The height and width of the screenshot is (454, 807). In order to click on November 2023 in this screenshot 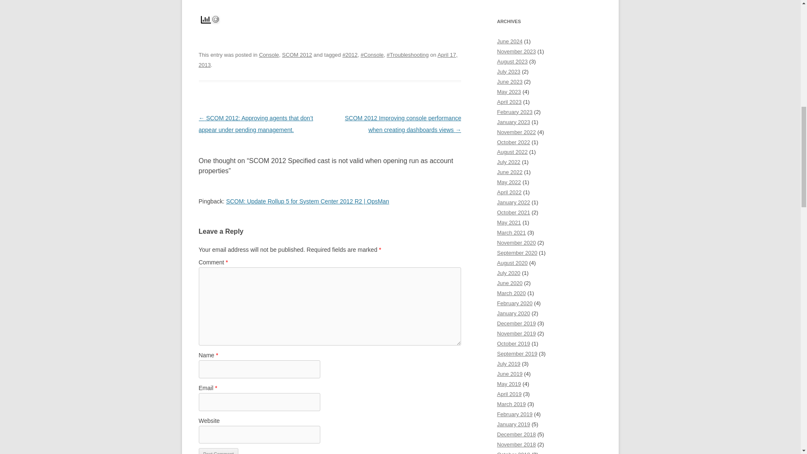, I will do `click(516, 51)`.